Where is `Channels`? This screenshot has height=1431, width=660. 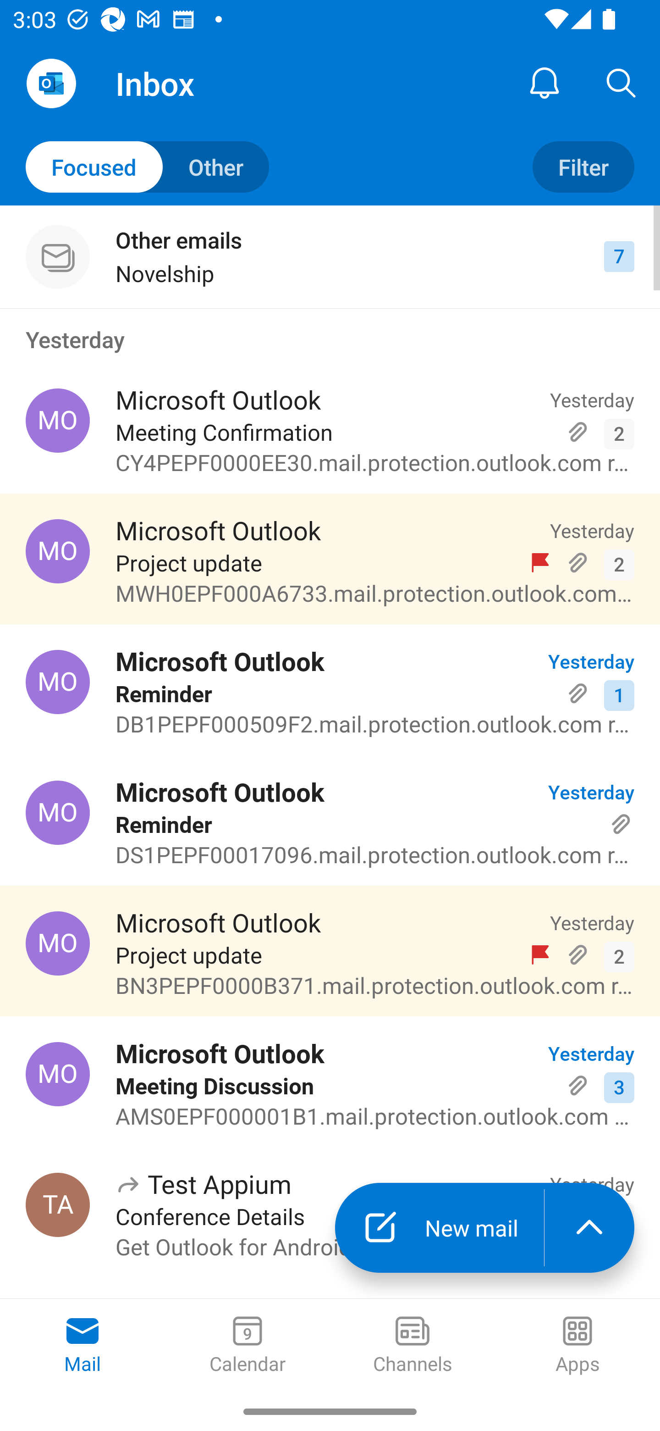 Channels is located at coordinates (412, 1346).